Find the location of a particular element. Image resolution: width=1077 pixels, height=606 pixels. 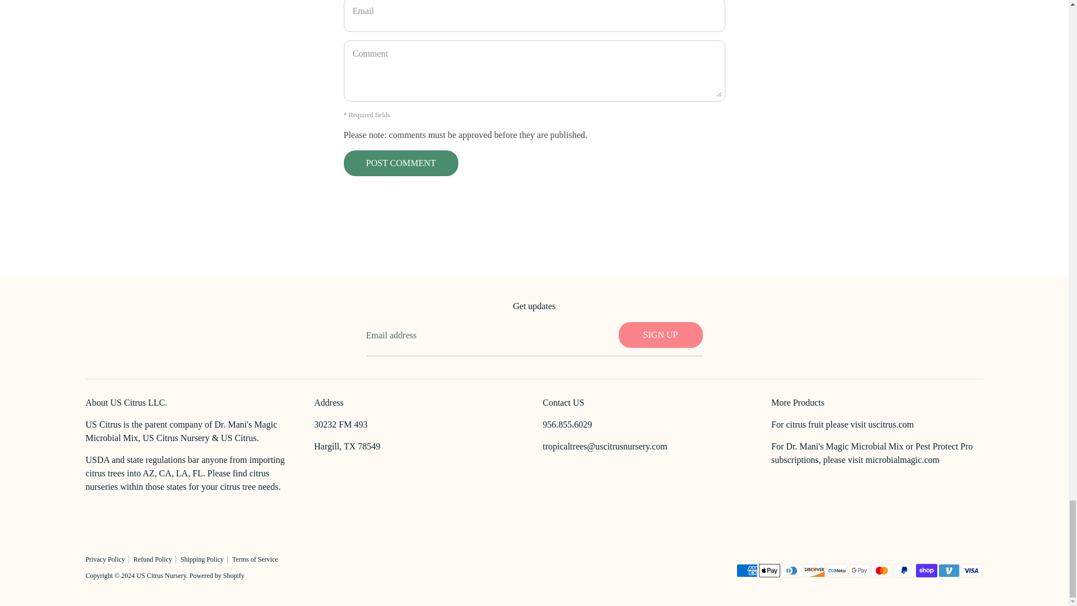

Google Pay is located at coordinates (858, 571).